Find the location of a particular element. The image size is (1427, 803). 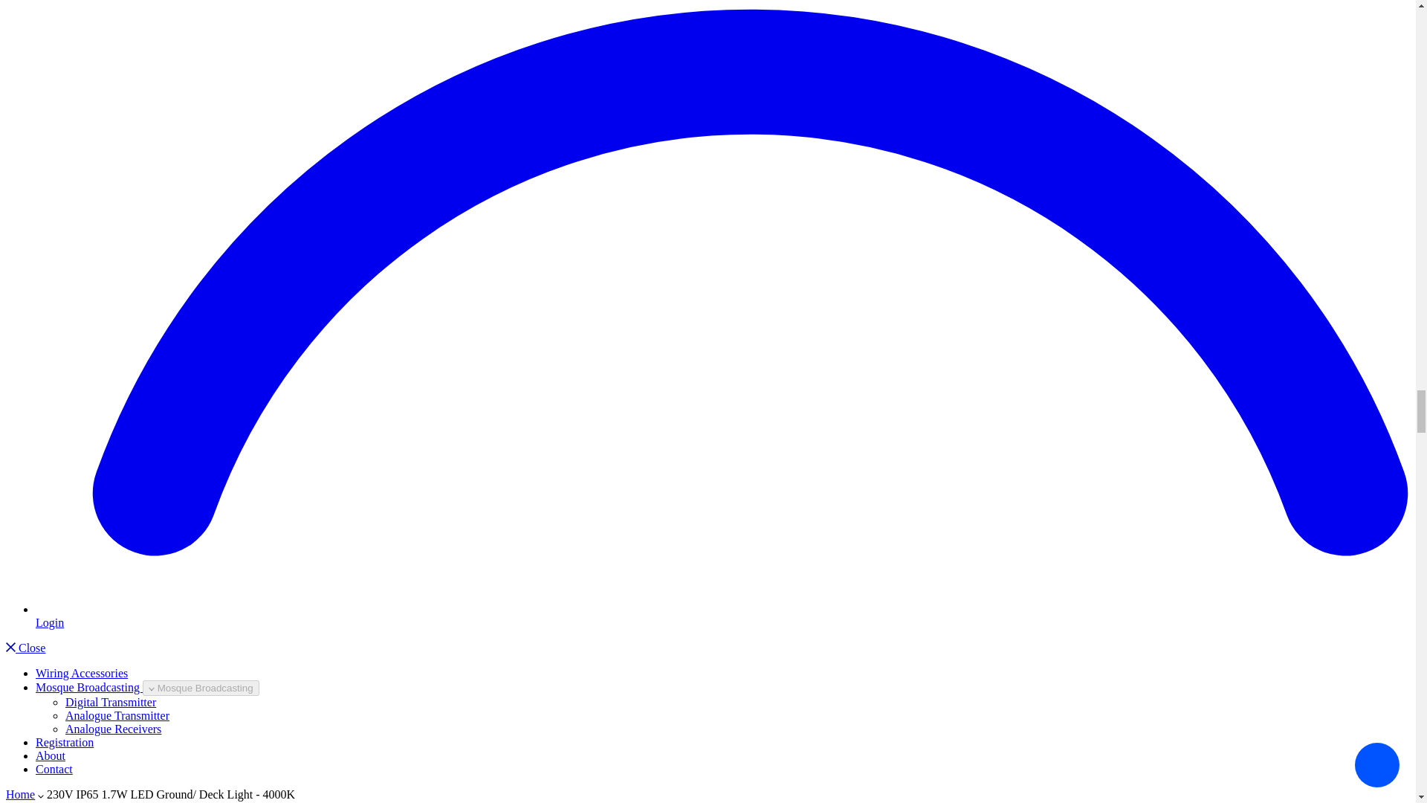

Mosque Broadcasting is located at coordinates (89, 687).